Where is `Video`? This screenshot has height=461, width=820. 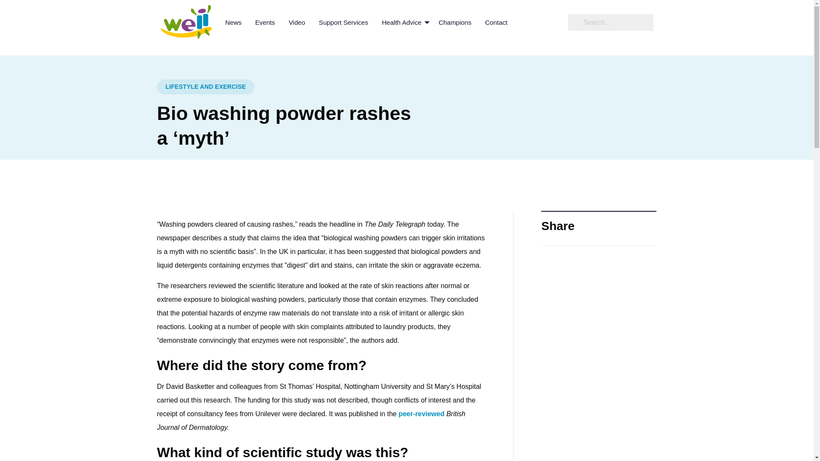 Video is located at coordinates (297, 22).